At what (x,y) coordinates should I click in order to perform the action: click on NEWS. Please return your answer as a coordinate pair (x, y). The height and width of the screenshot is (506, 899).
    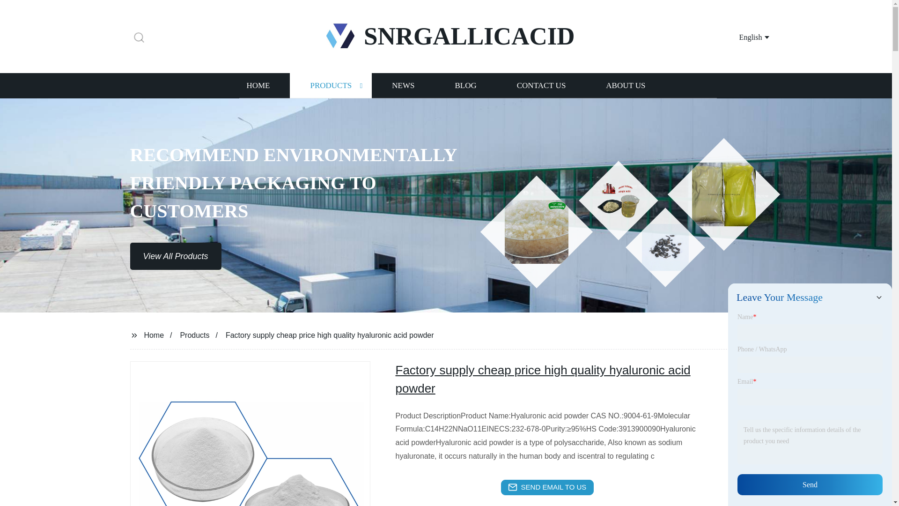
    Looking at the image, I should click on (403, 85).